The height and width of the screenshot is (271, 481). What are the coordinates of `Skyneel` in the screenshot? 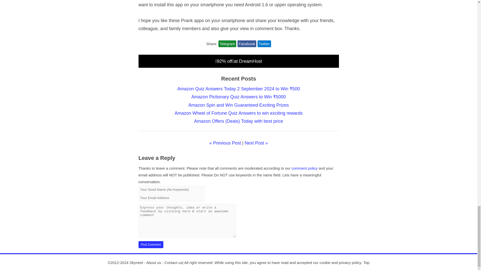 It's located at (136, 262).